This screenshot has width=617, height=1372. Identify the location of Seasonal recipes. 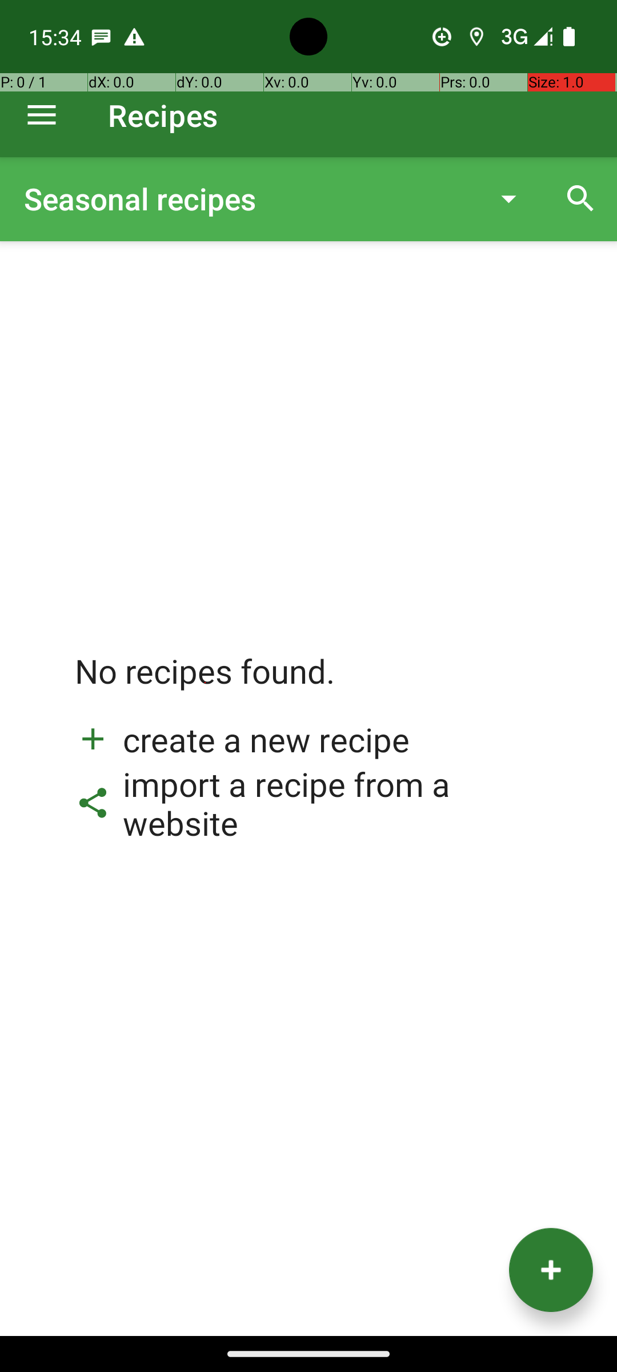
(248, 199).